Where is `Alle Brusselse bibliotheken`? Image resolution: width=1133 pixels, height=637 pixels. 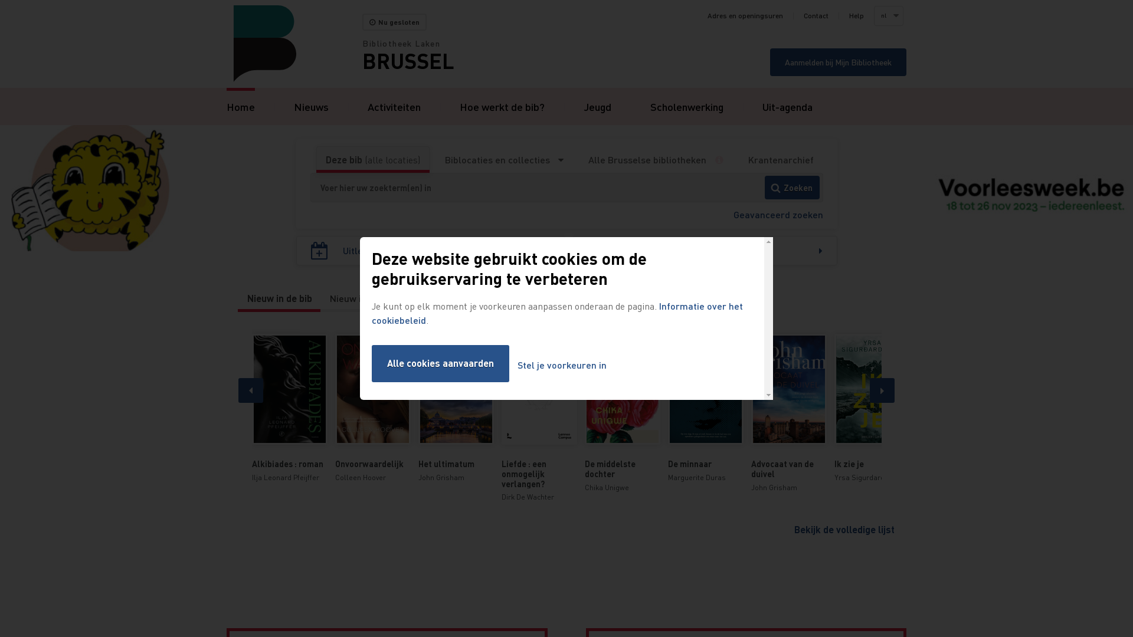
Alle Brusselse bibliotheken is located at coordinates (647, 160).